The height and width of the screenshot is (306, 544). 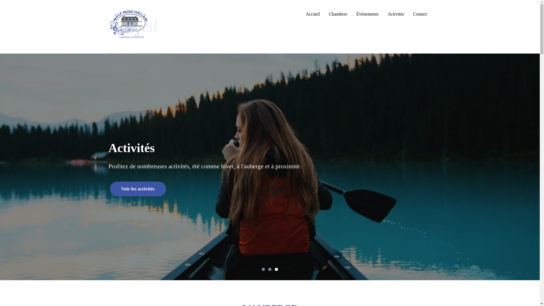 What do you see at coordinates (313, 14) in the screenshot?
I see `Accueil` at bounding box center [313, 14].